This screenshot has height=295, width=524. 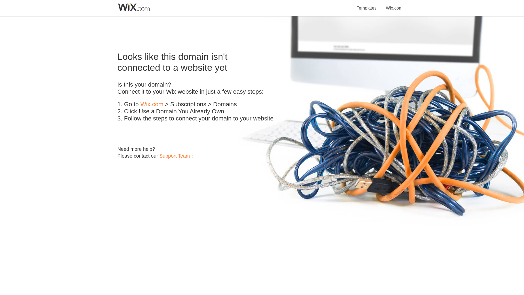 What do you see at coordinates (174, 156) in the screenshot?
I see `Support Team` at bounding box center [174, 156].